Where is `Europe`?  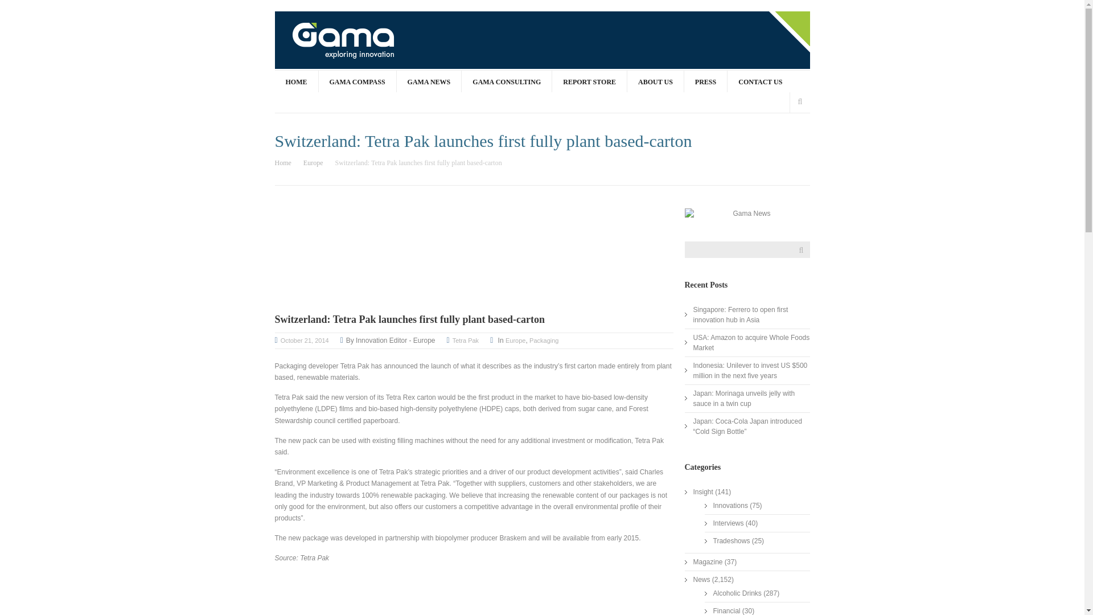 Europe is located at coordinates (515, 340).